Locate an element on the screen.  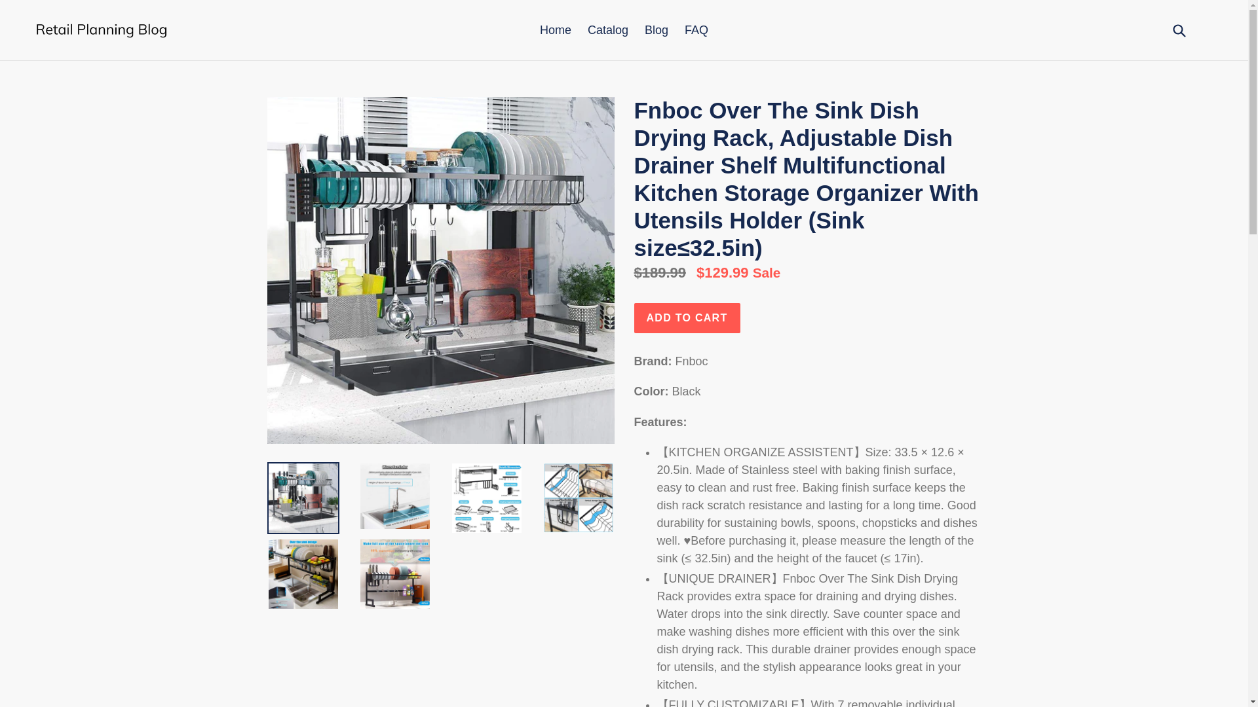
ADD TO CART is located at coordinates (687, 318).